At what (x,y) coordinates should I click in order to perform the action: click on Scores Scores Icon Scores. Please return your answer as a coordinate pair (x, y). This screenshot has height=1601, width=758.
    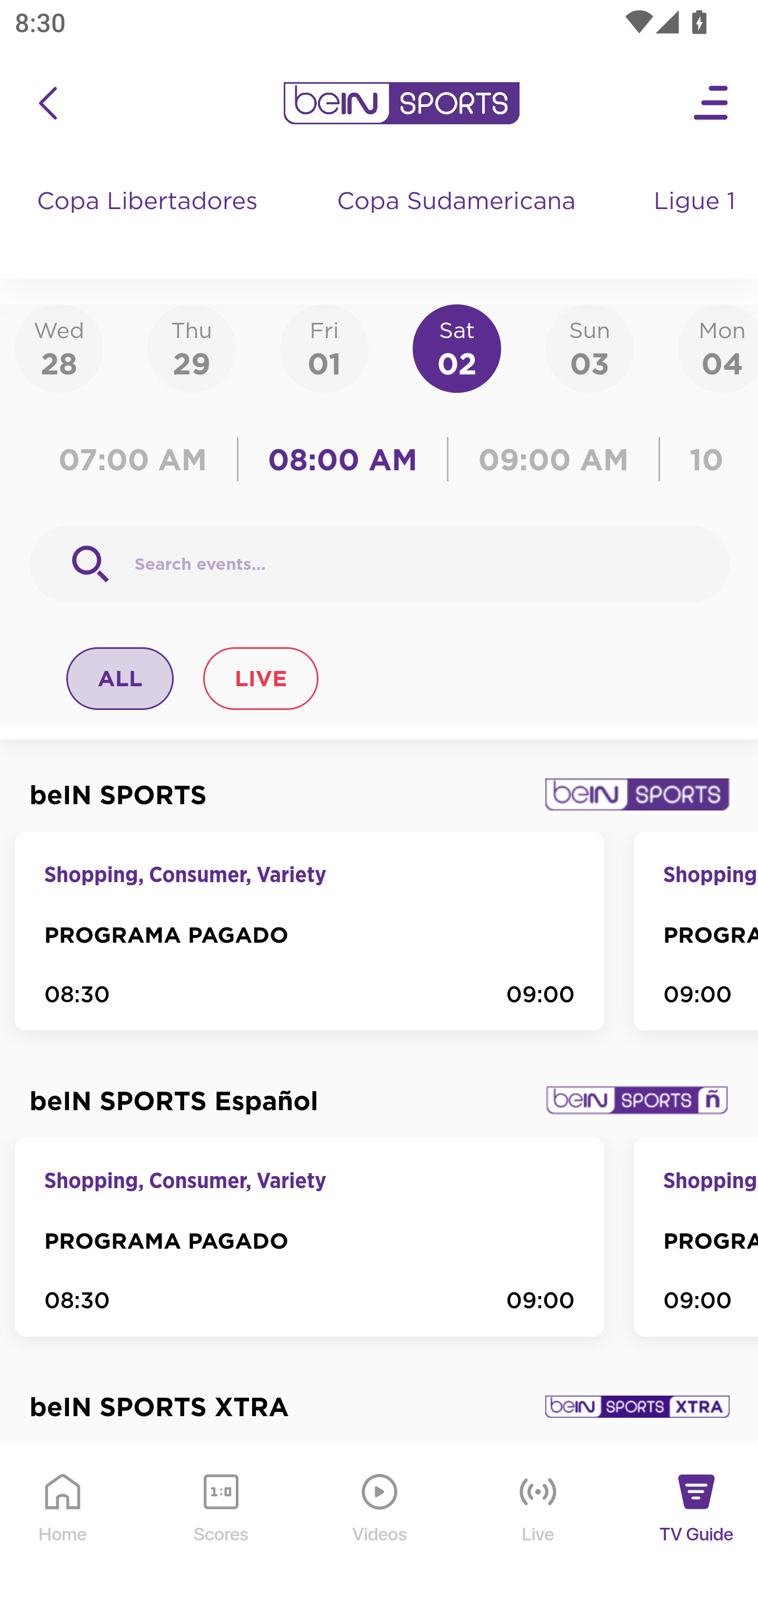
    Looking at the image, I should click on (221, 1523).